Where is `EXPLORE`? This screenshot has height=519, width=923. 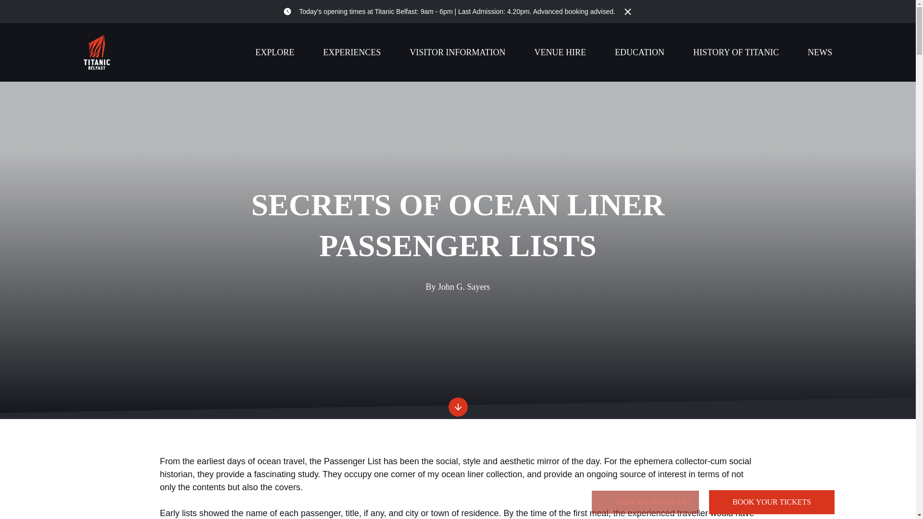
EXPLORE is located at coordinates (275, 52).